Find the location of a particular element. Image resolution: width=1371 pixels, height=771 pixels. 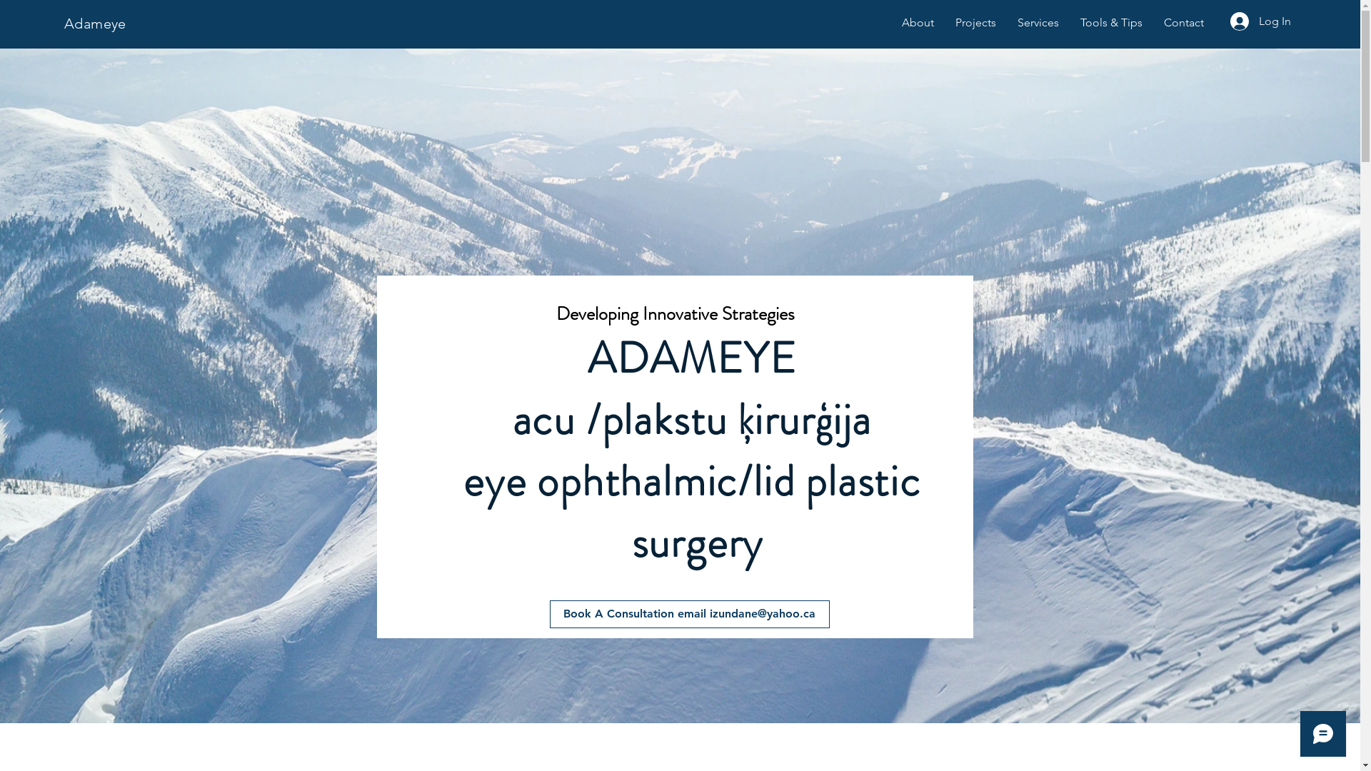

Log In is located at coordinates (1261, 21).